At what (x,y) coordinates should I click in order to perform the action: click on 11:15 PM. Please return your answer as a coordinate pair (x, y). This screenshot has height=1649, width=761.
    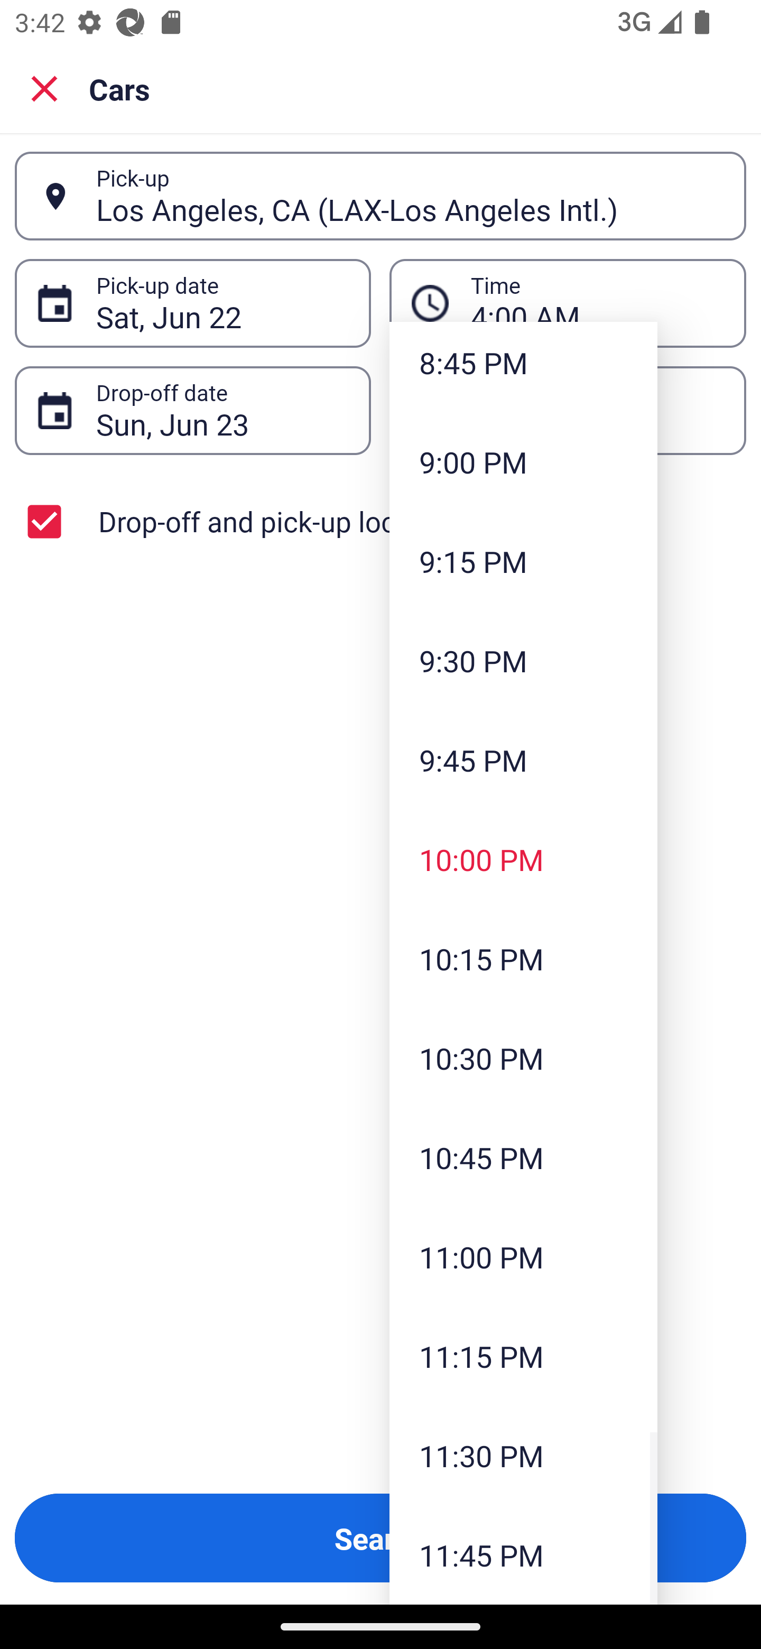
    Looking at the image, I should click on (523, 1356).